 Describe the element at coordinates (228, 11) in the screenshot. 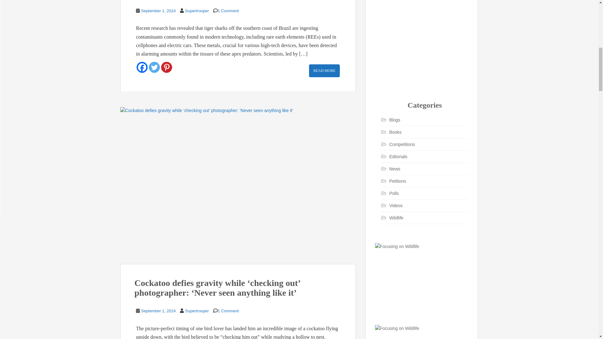

I see `1 Comment` at that location.